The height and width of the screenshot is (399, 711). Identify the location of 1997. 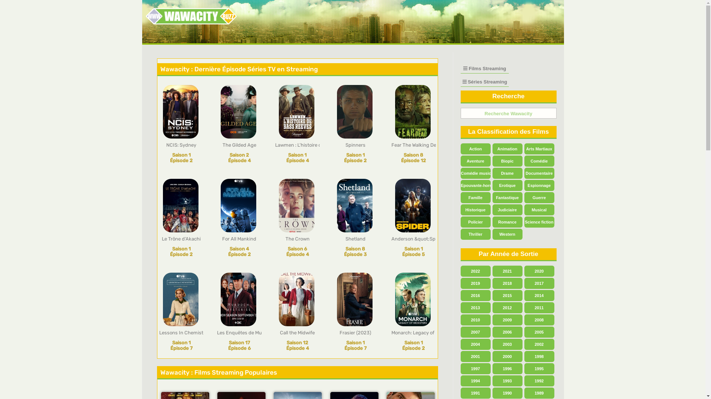
(475, 369).